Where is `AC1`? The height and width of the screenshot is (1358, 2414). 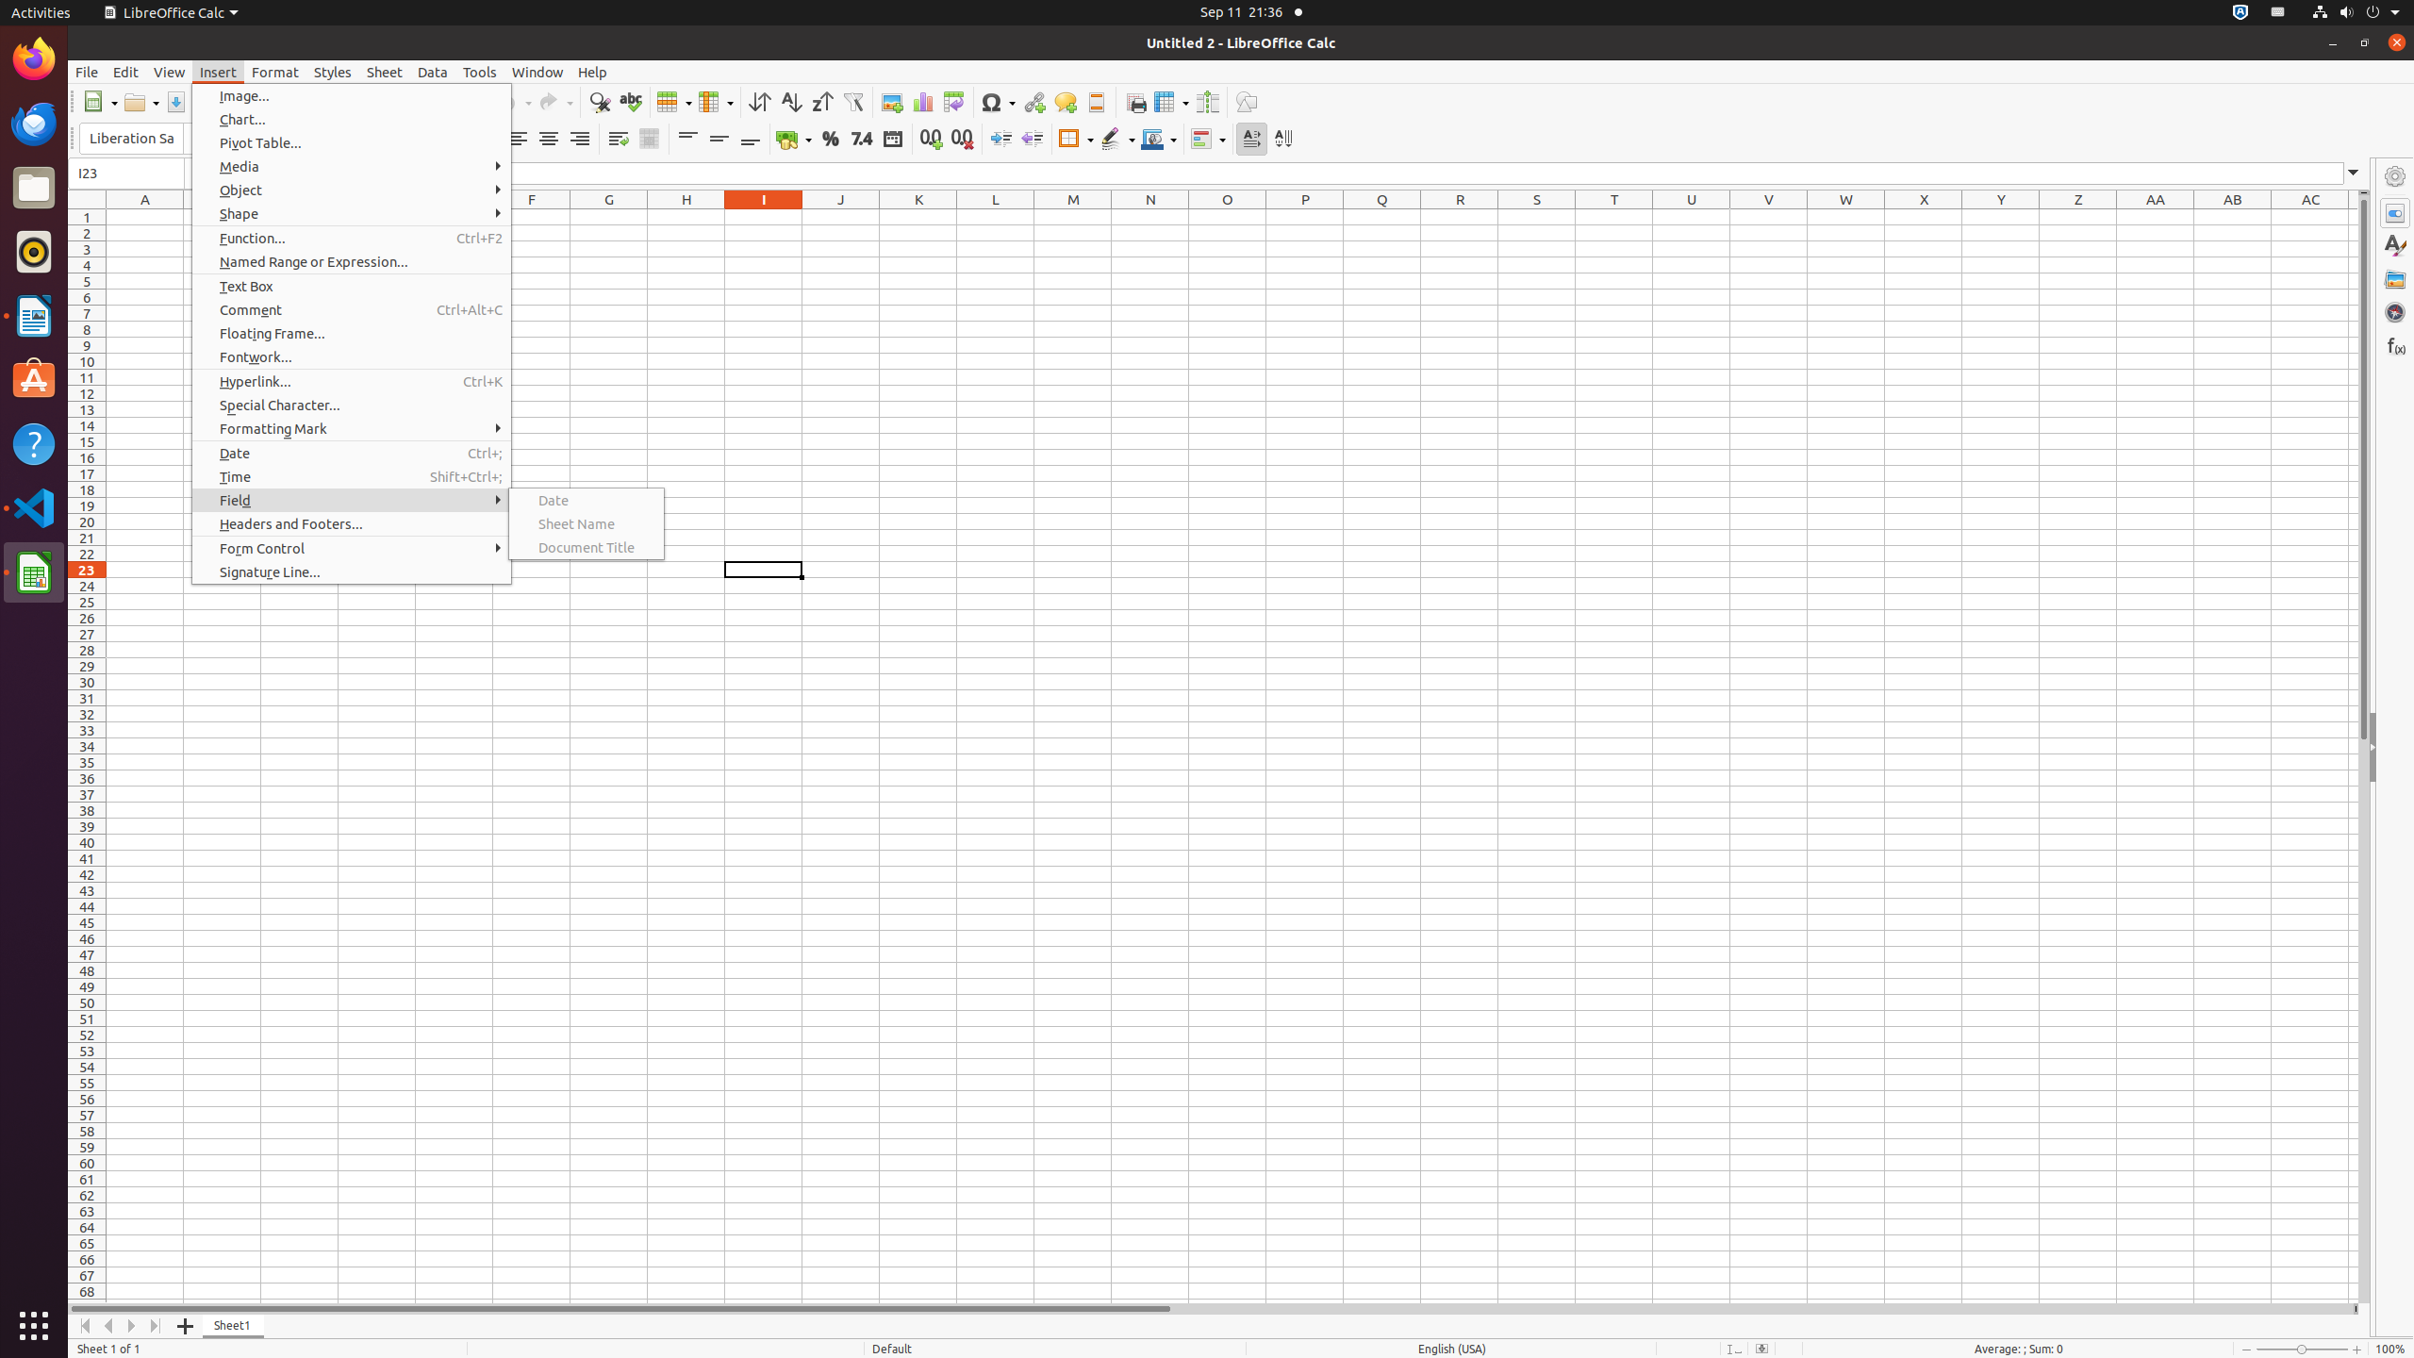 AC1 is located at coordinates (2310, 217).